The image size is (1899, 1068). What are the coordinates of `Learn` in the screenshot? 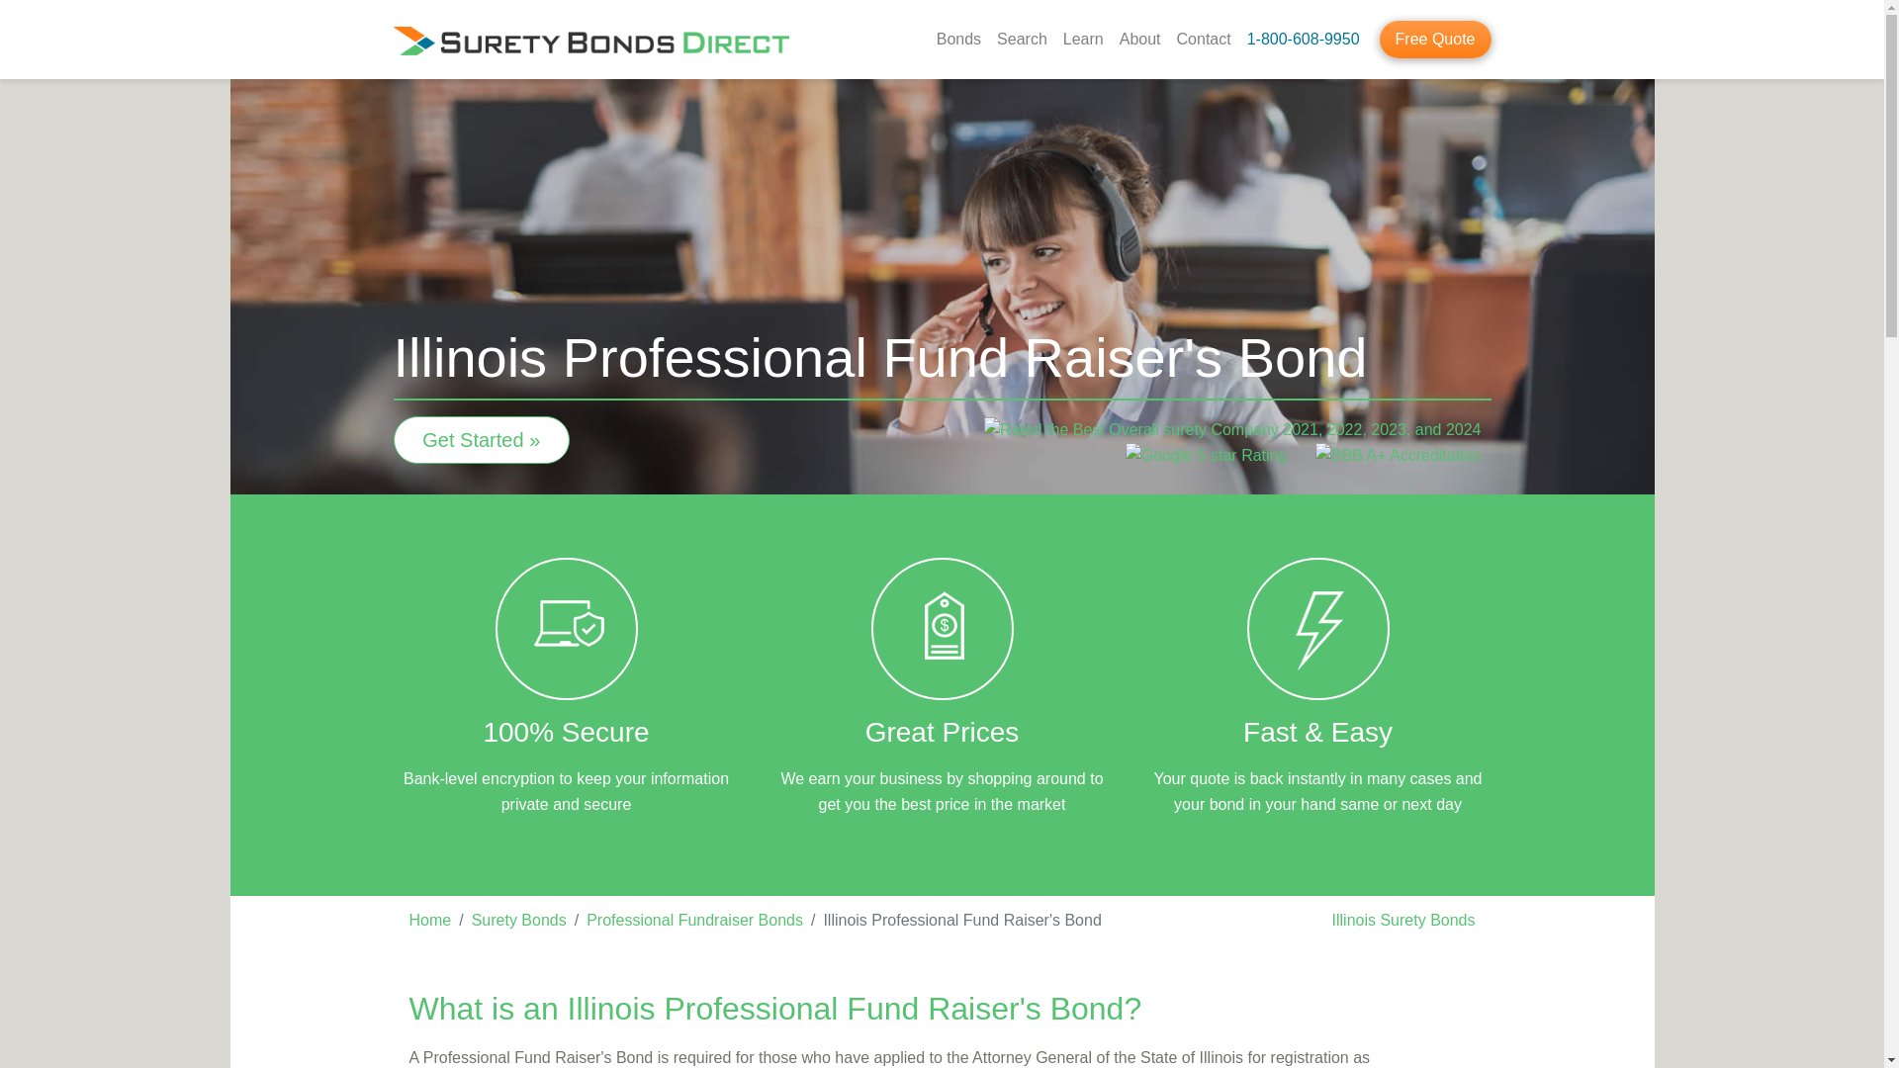 It's located at (1083, 40).